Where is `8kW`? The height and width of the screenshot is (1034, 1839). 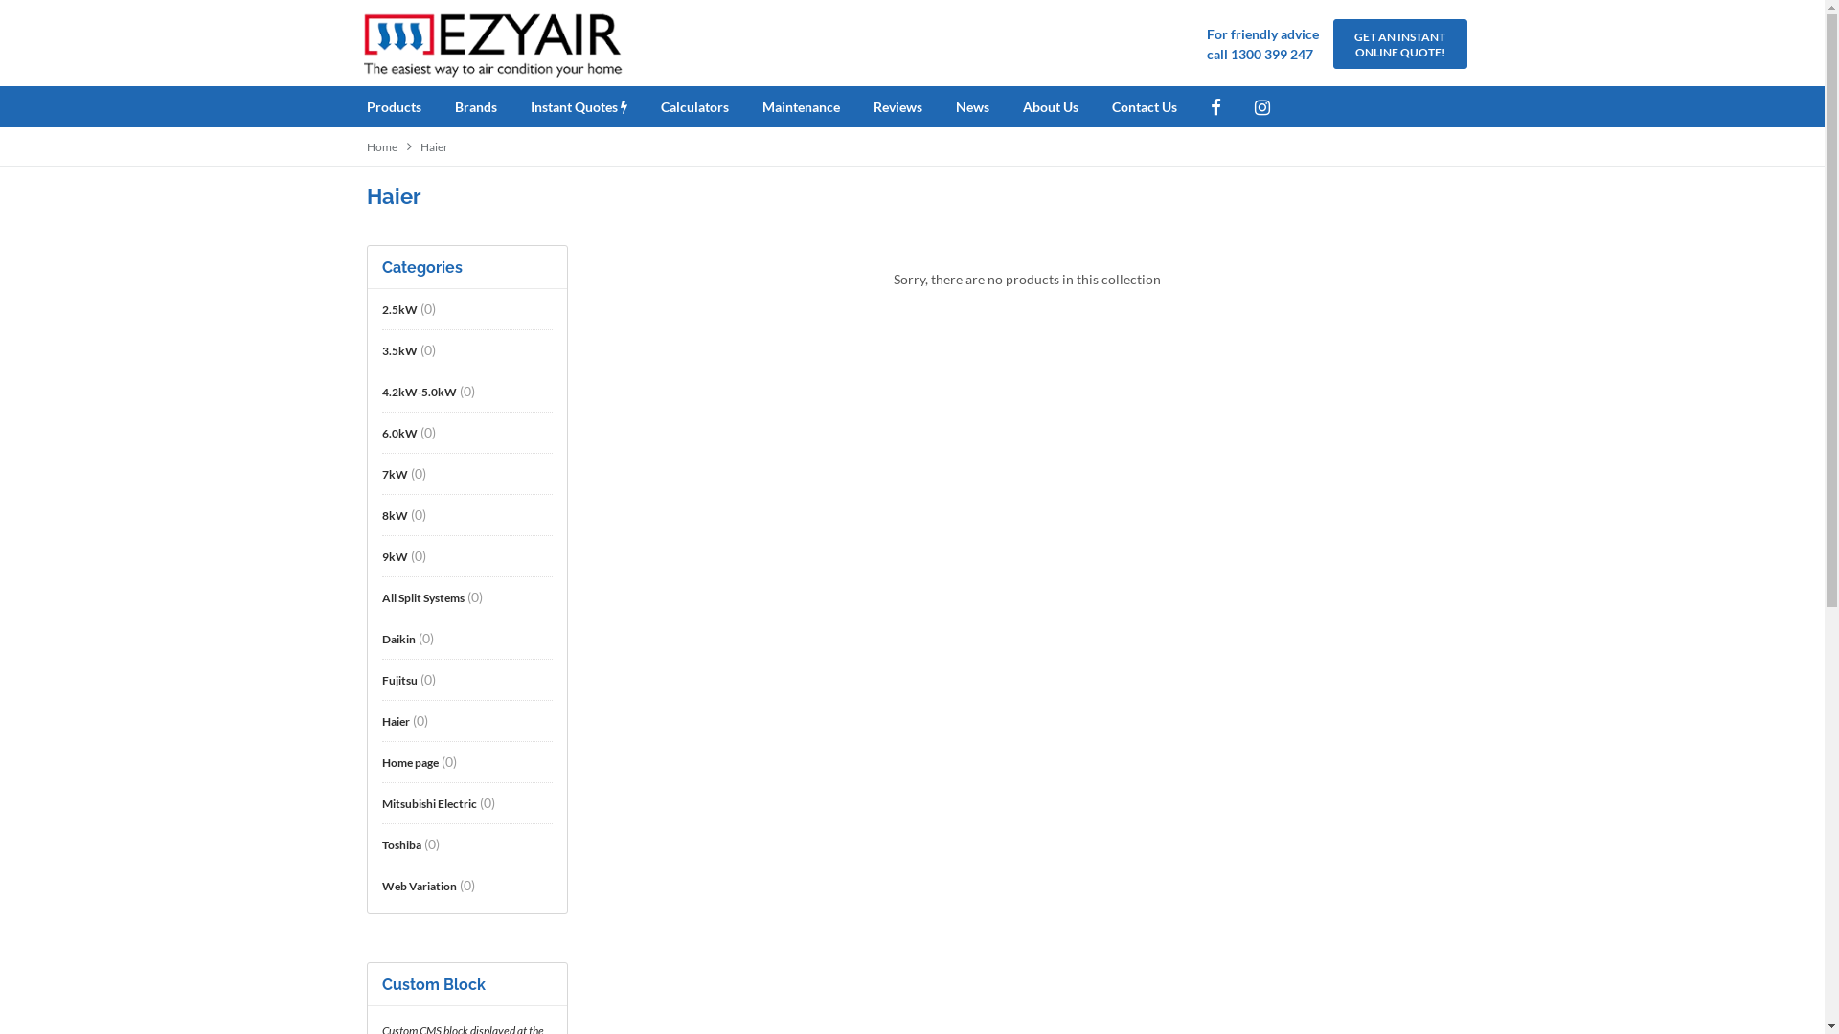 8kW is located at coordinates (395, 515).